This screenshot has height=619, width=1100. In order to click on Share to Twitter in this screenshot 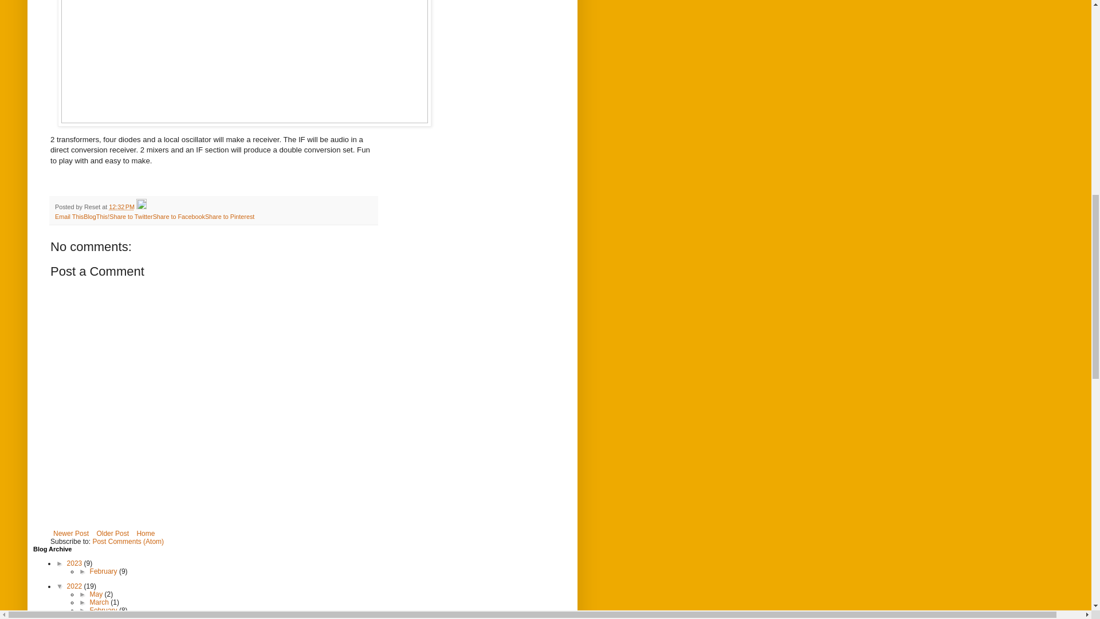, I will do `click(131, 217)`.